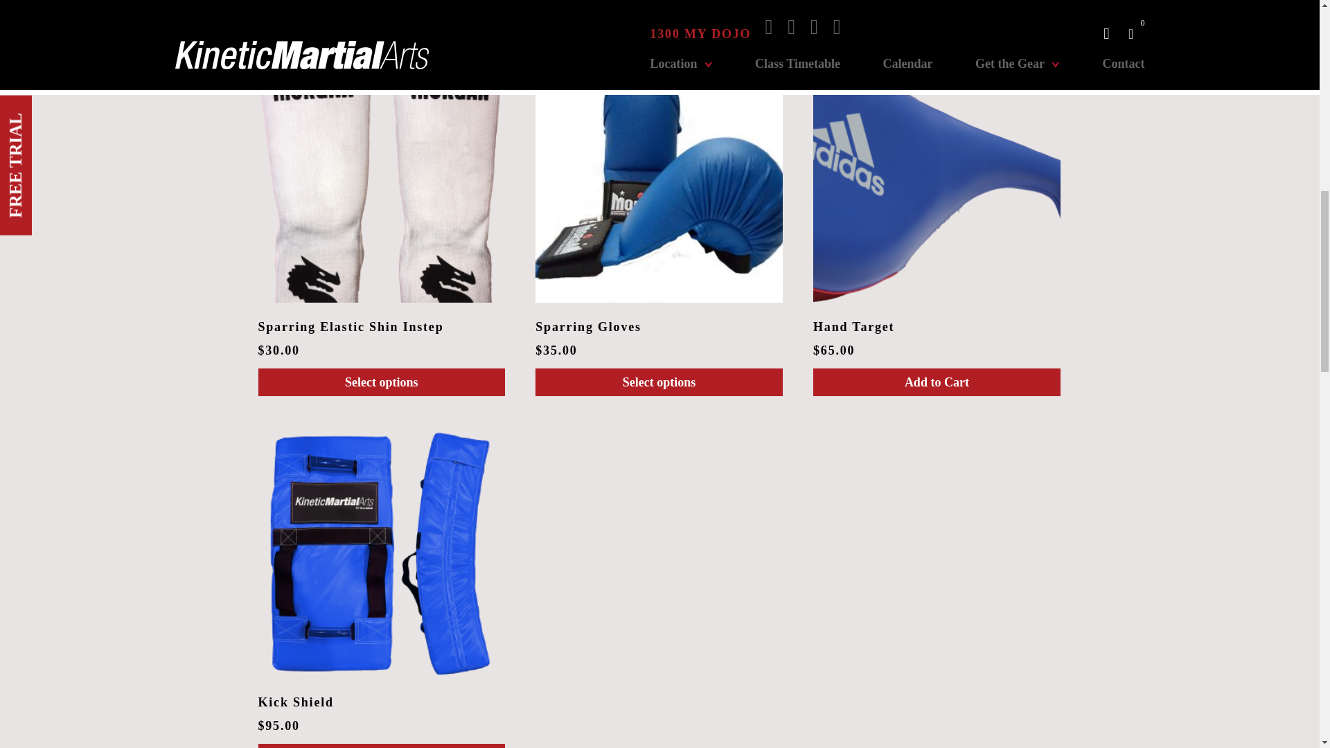 The image size is (1330, 748). Describe the element at coordinates (937, 10) in the screenshot. I see `Select options` at that location.